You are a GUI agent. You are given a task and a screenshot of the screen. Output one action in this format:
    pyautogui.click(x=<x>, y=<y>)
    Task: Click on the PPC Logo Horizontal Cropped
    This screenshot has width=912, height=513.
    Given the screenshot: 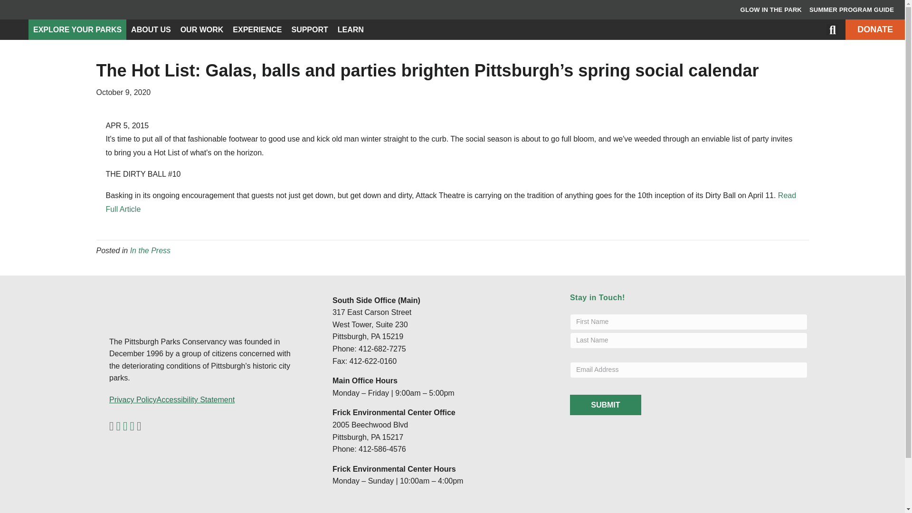 What is the action you would take?
    pyautogui.click(x=157, y=304)
    